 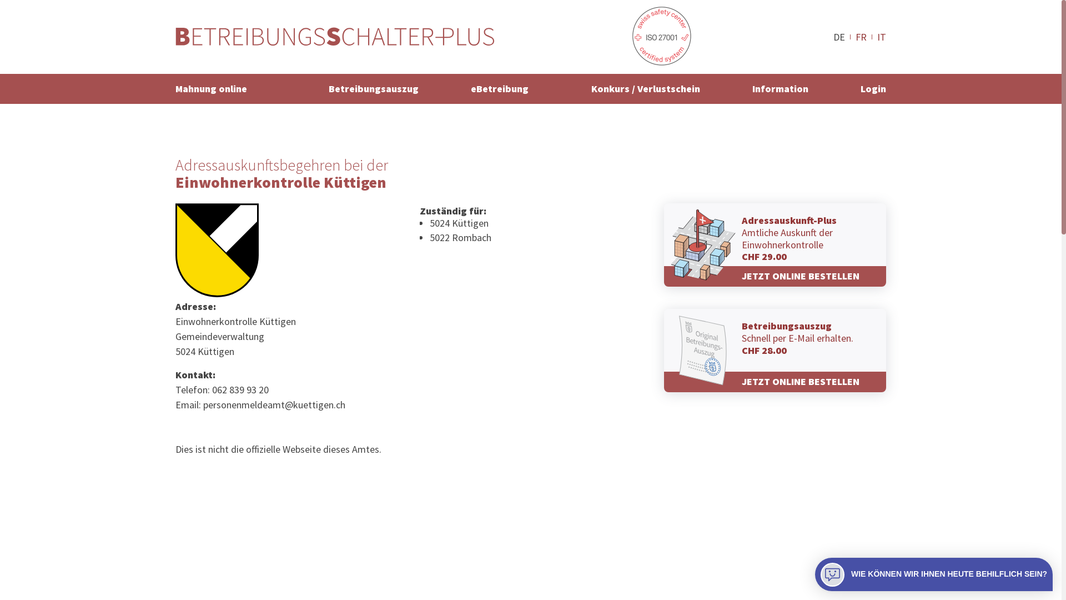 What do you see at coordinates (781, 89) in the screenshot?
I see `Information` at bounding box center [781, 89].